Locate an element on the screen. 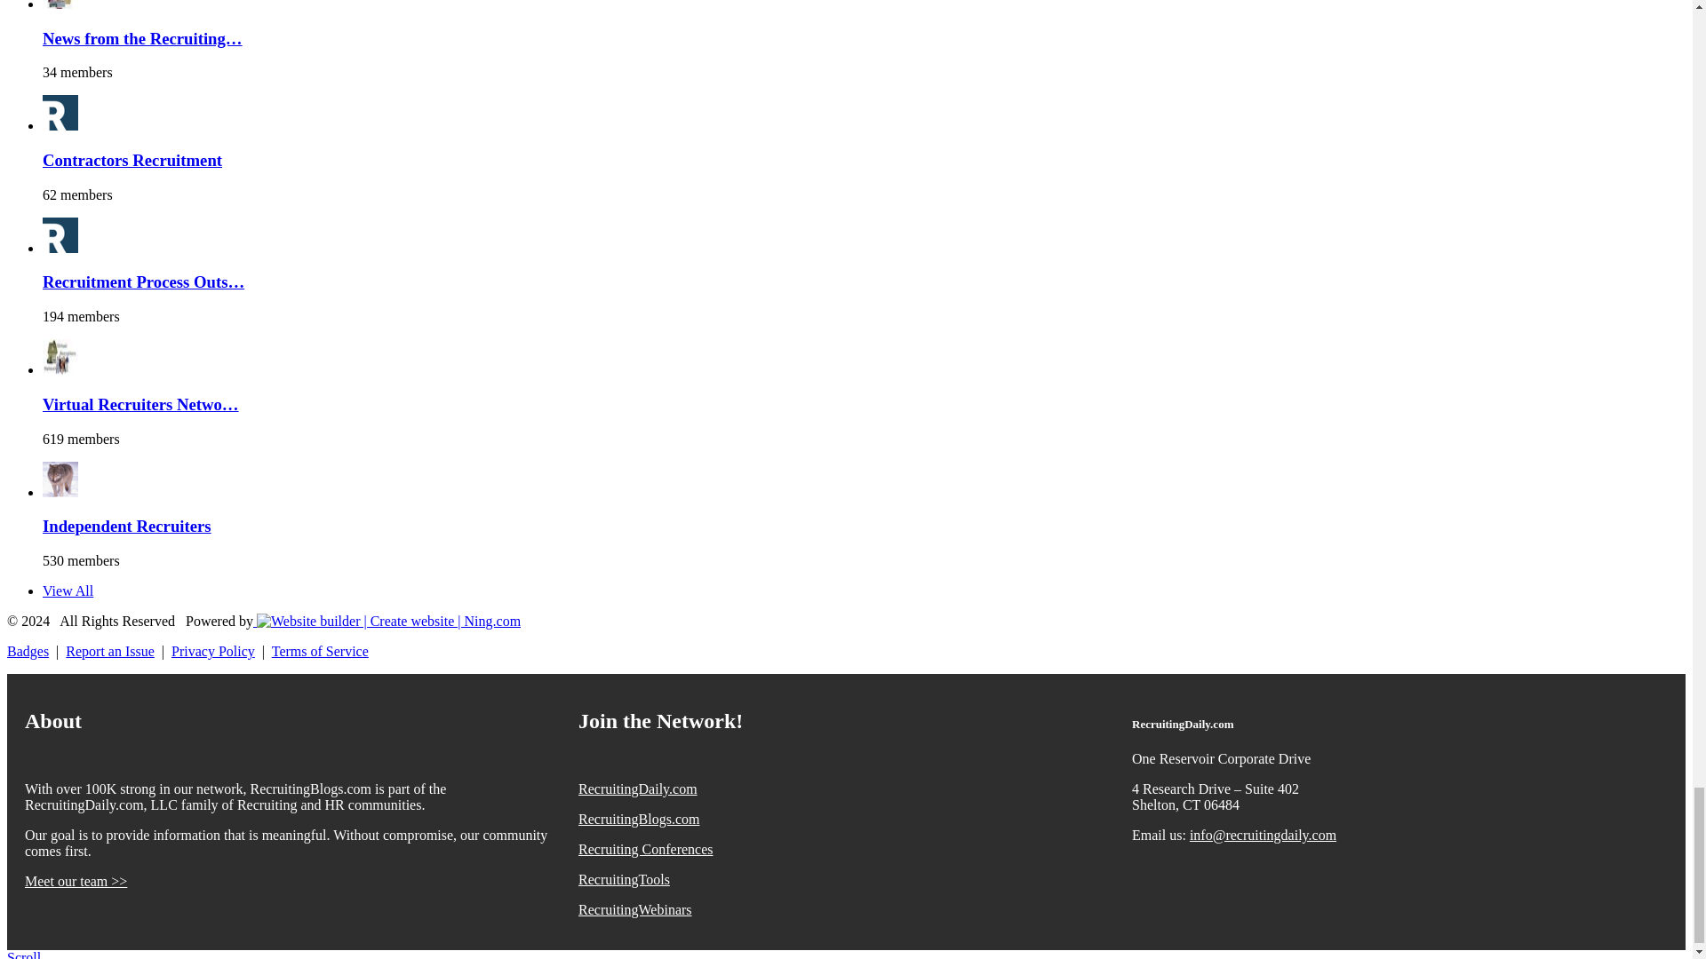  Ning Website Builder is located at coordinates (388, 622).